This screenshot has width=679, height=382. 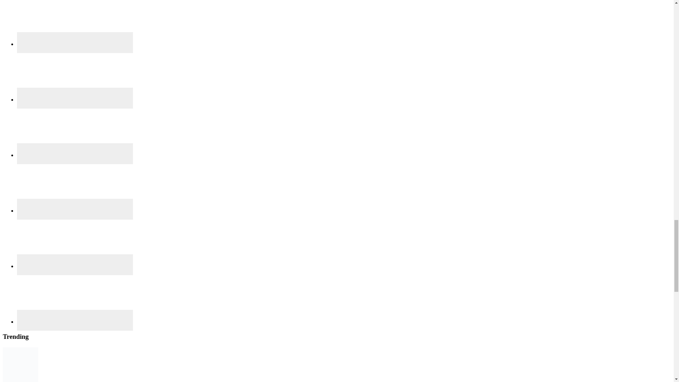 What do you see at coordinates (75, 154) in the screenshot?
I see `Instagram` at bounding box center [75, 154].